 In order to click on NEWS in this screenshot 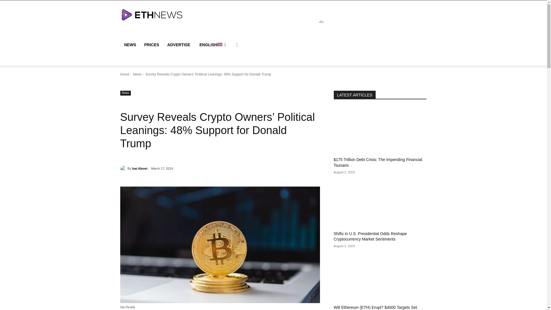, I will do `click(130, 45)`.